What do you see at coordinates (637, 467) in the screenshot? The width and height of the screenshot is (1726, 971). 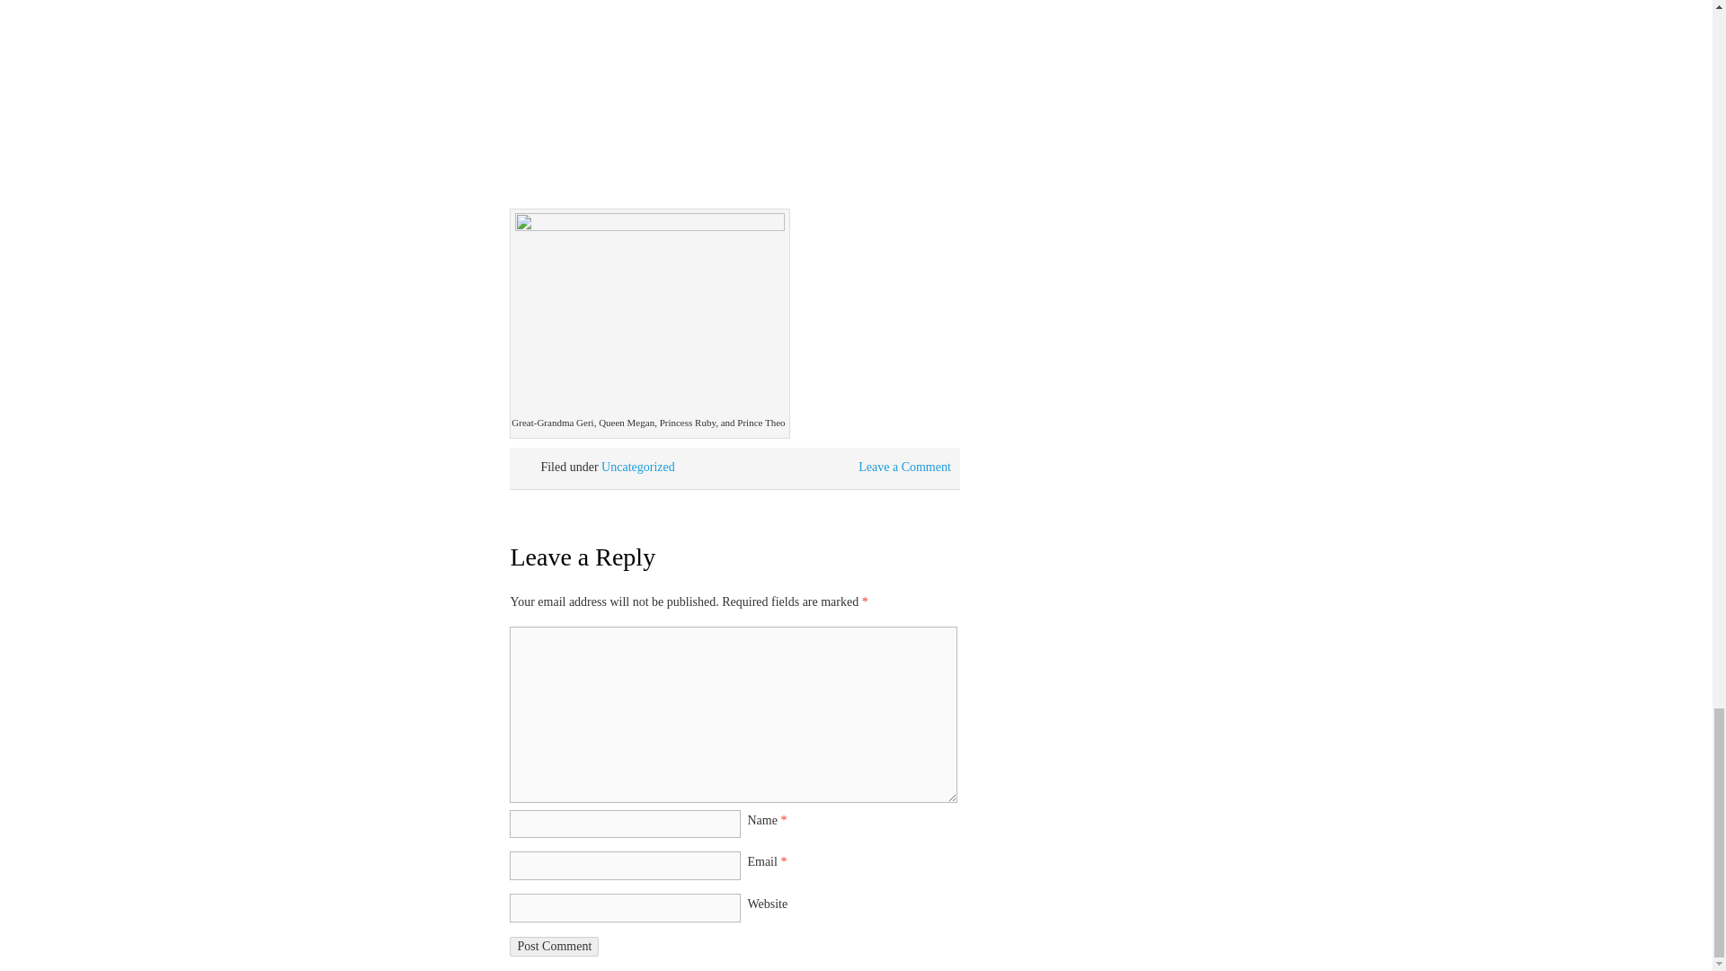 I see `Uncategorized` at bounding box center [637, 467].